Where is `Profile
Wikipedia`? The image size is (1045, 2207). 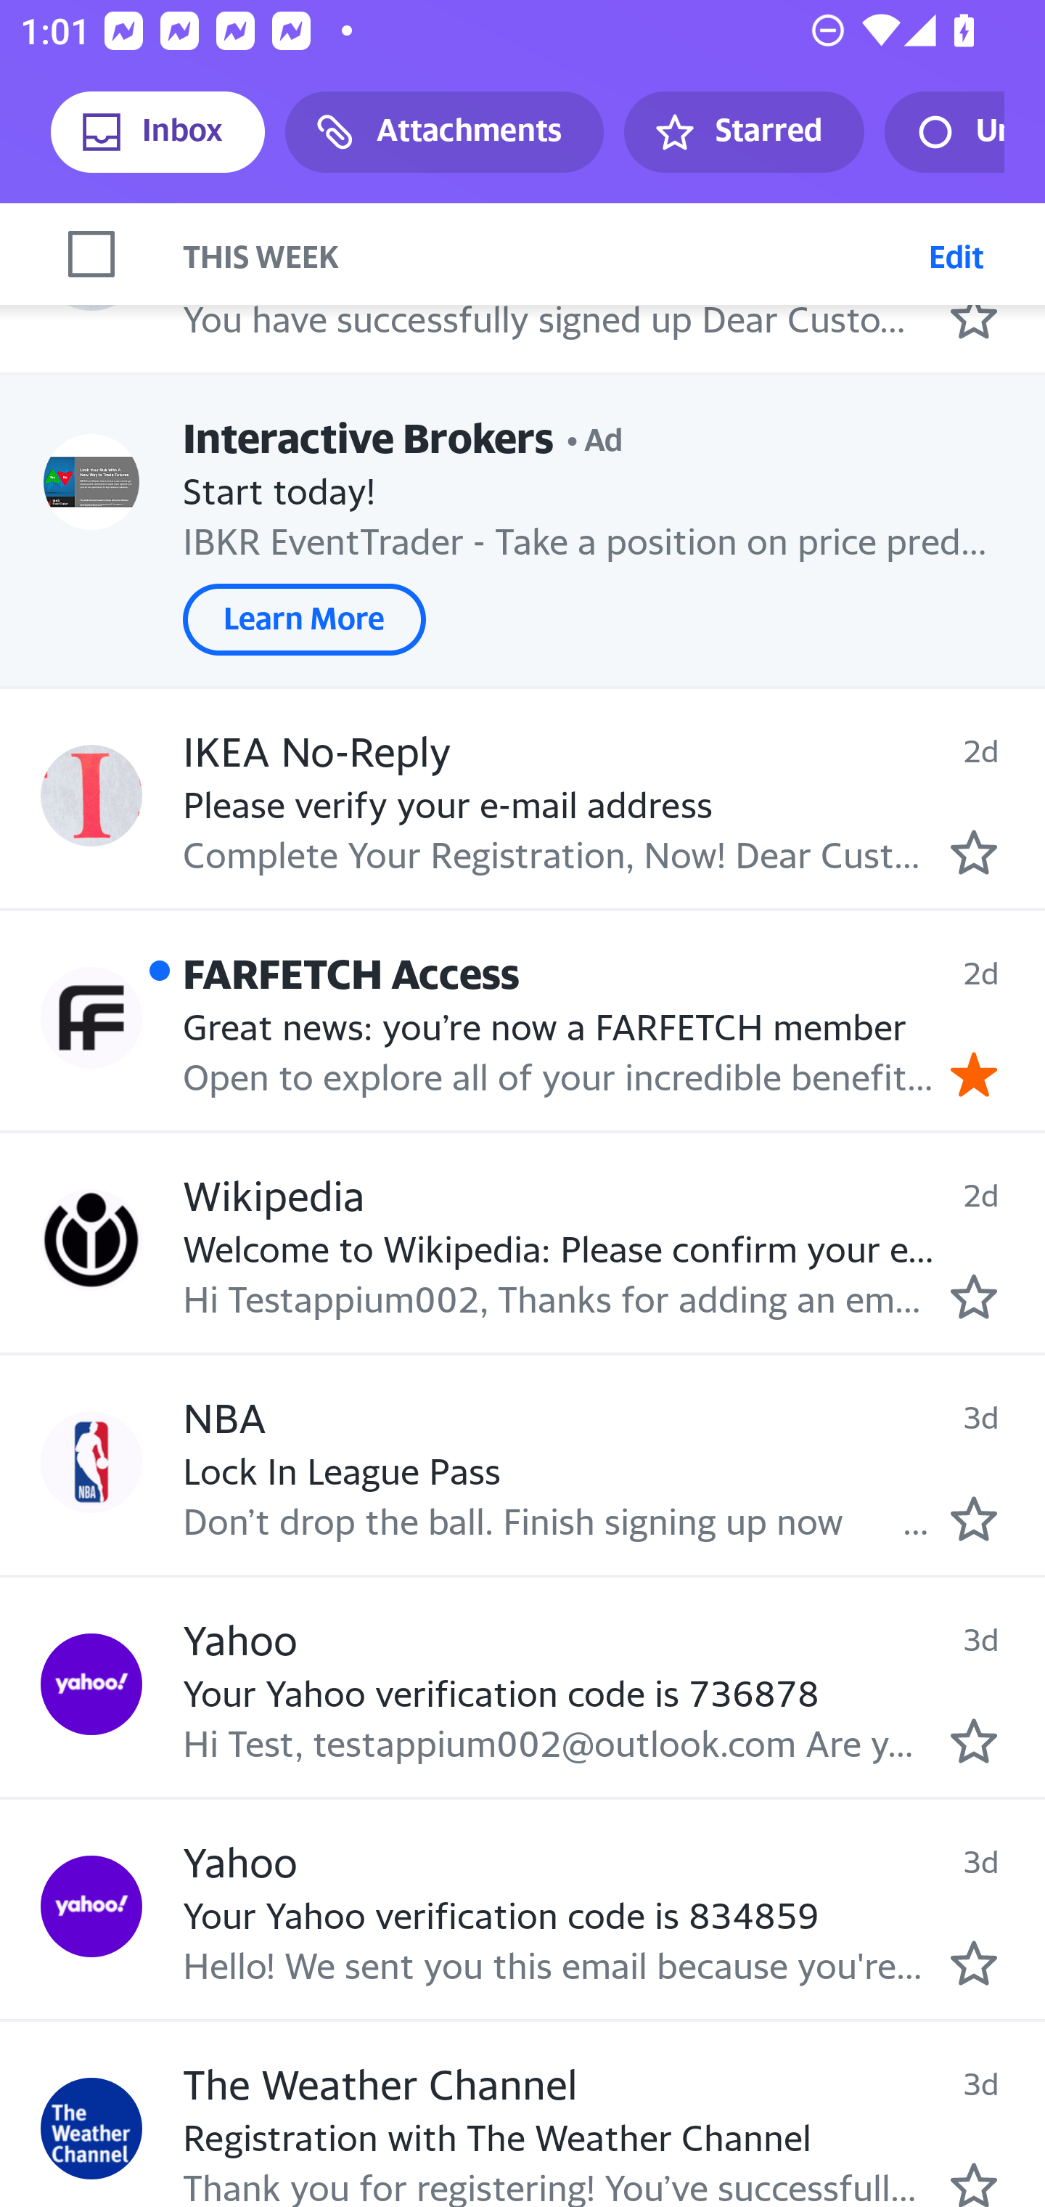
Profile
Wikipedia is located at coordinates (91, 1240).